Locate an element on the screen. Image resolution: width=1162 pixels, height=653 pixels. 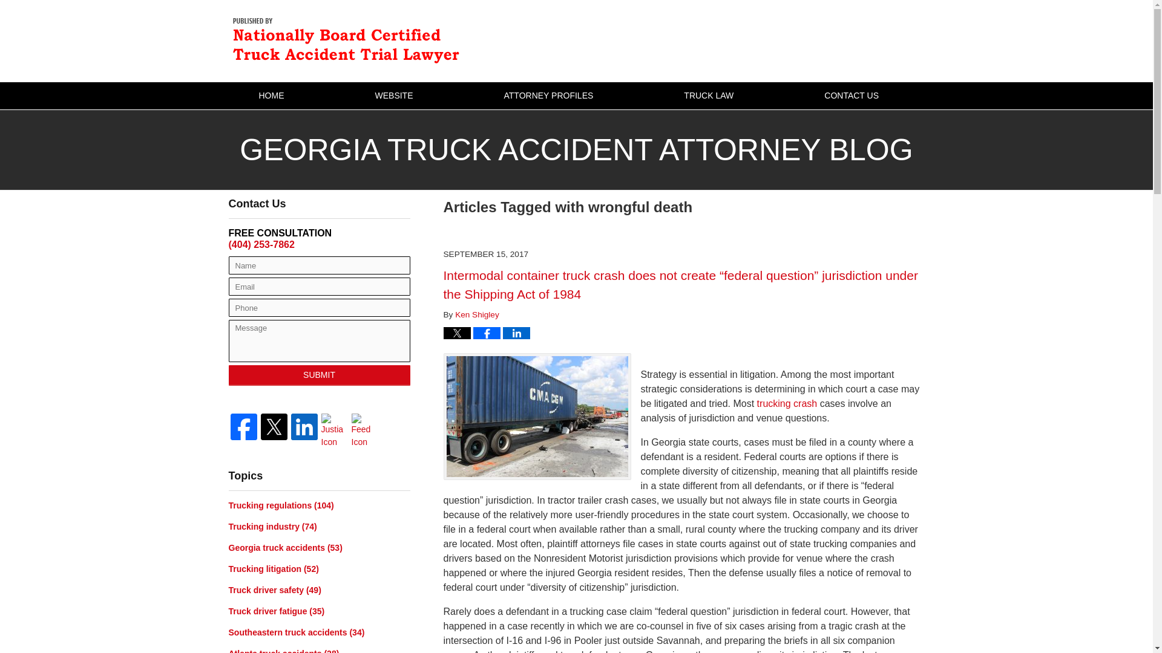
trucking crash is located at coordinates (787, 403).